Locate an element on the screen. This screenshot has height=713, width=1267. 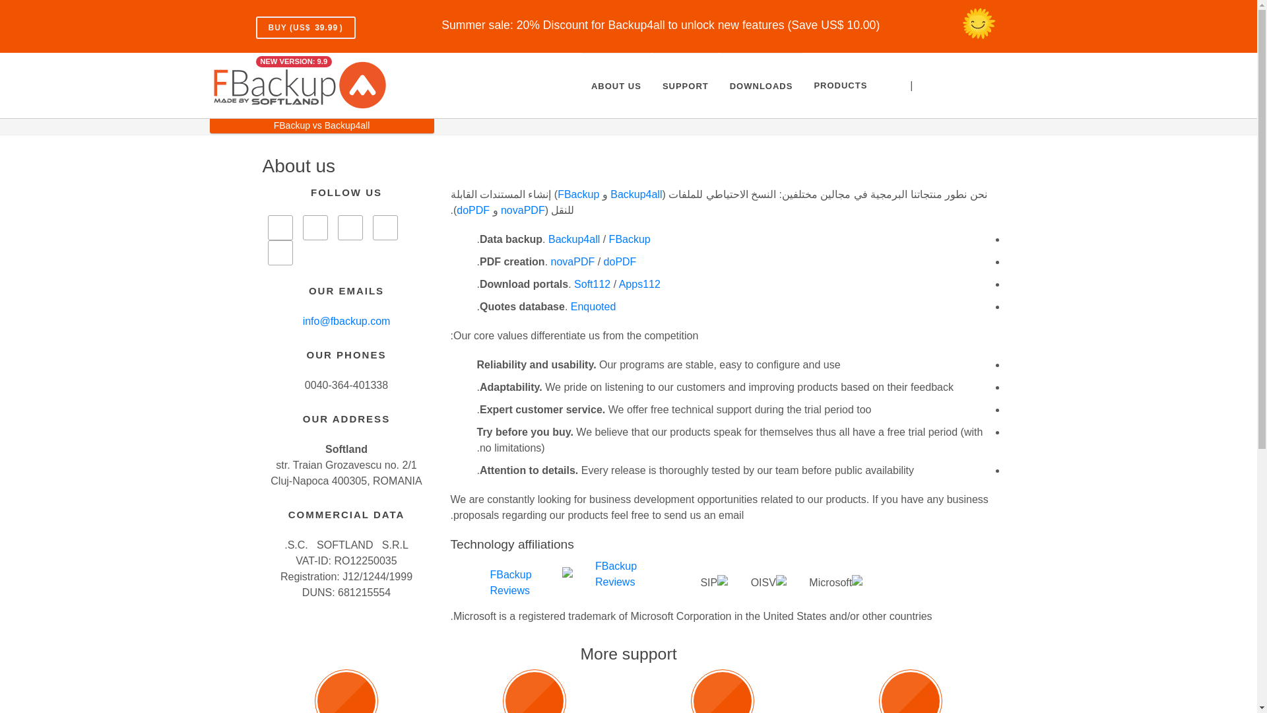
FBackup is located at coordinates (630, 239).